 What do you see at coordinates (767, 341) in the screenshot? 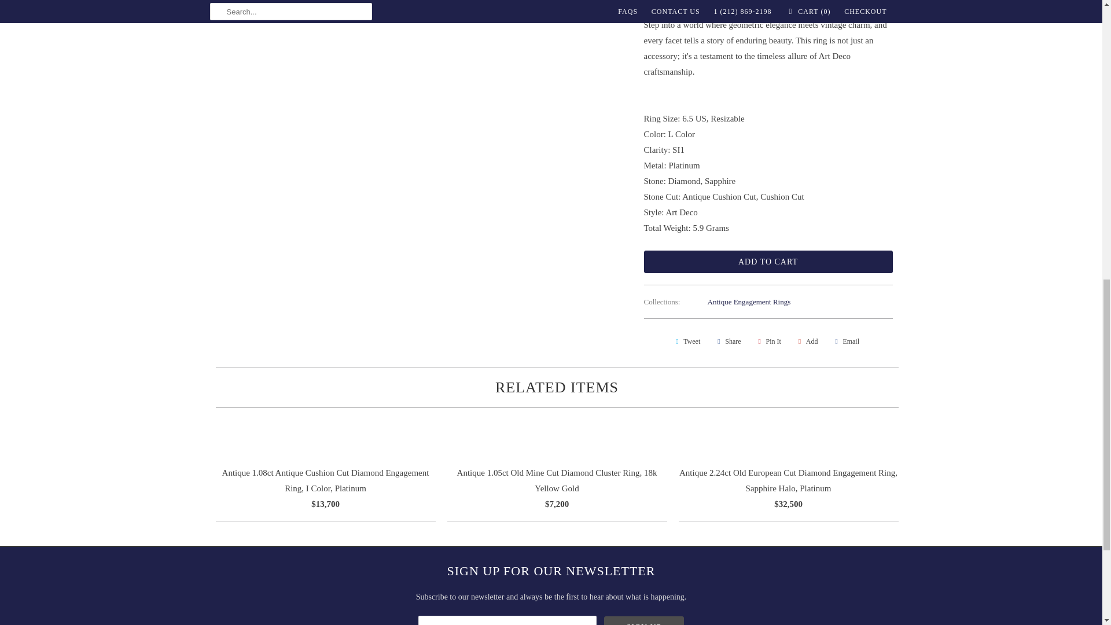
I see `Share this on Pinterest` at bounding box center [767, 341].